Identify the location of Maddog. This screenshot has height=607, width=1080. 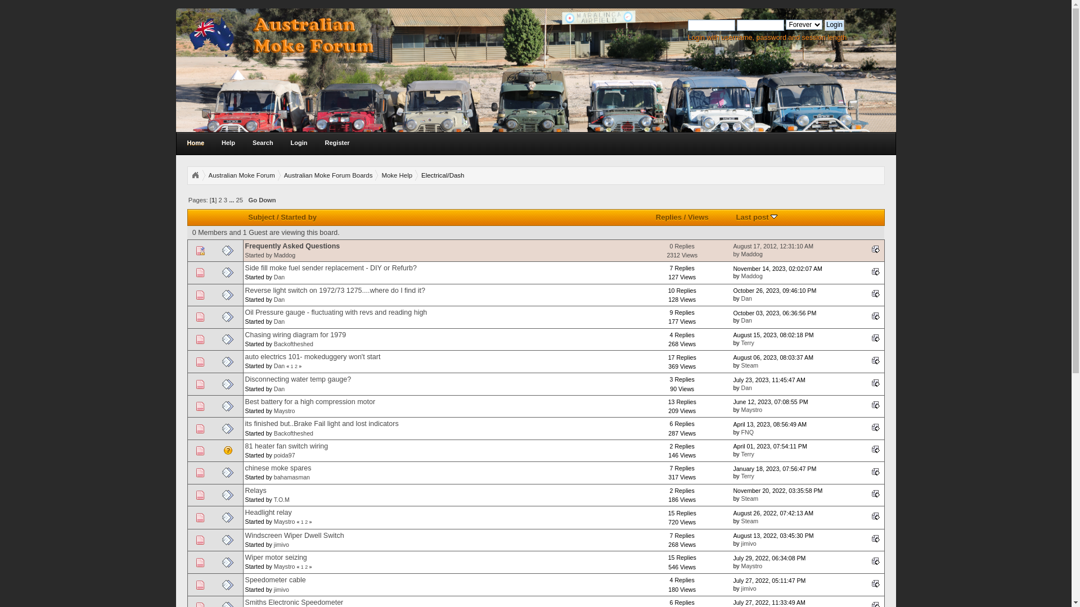
(285, 255).